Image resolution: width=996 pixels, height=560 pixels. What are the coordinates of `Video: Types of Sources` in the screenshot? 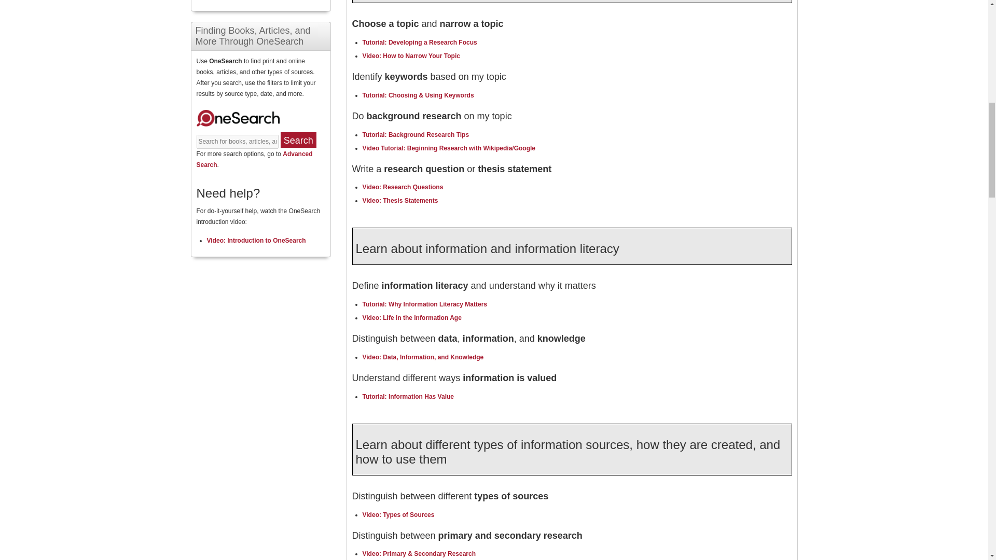 It's located at (398, 515).